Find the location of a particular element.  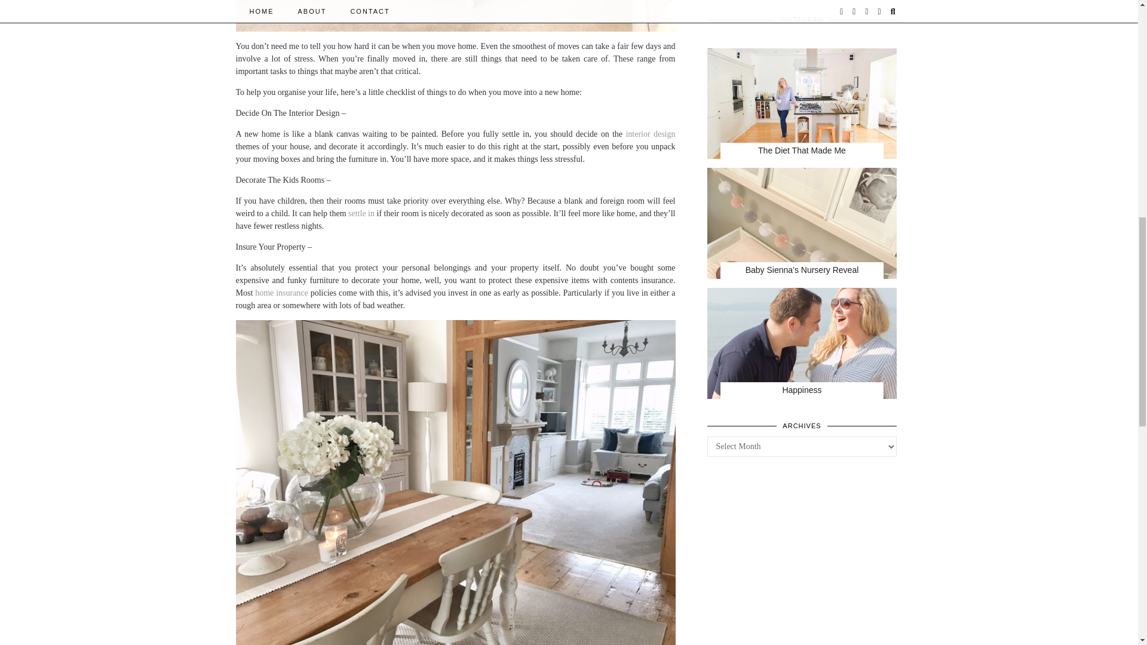

settle in is located at coordinates (361, 213).